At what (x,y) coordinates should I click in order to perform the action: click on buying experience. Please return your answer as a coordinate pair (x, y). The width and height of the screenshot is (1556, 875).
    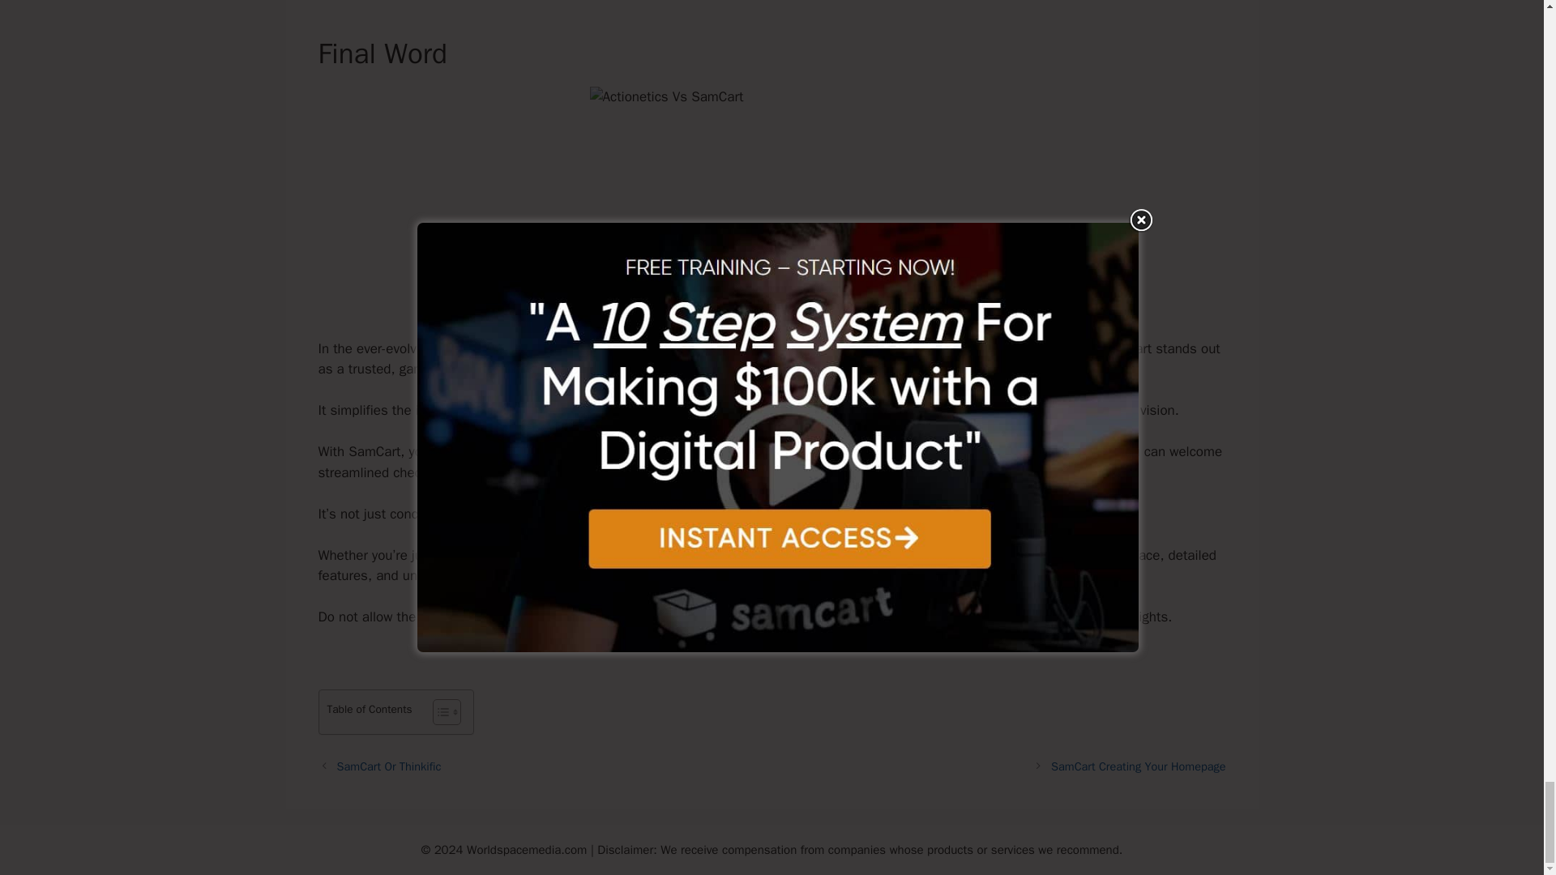
    Looking at the image, I should click on (817, 514).